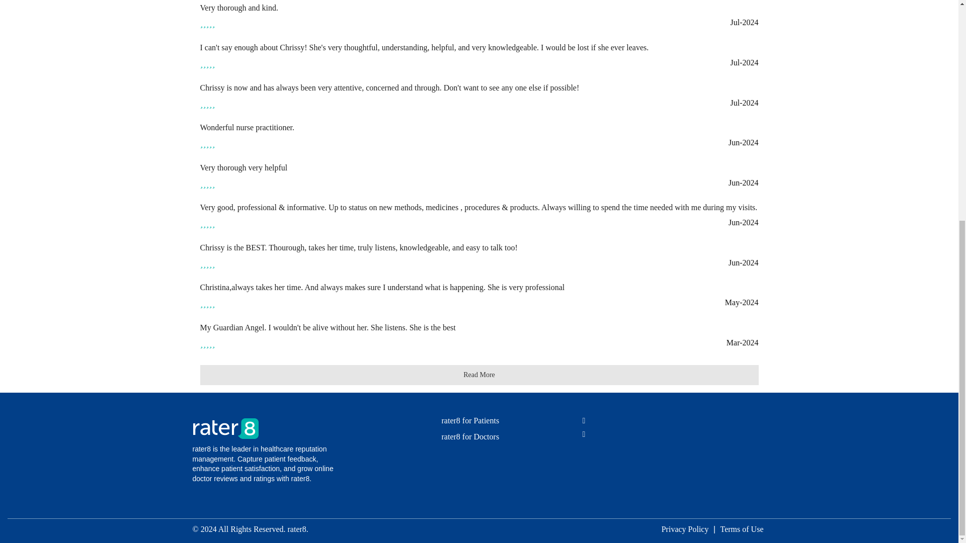  Describe the element at coordinates (742, 529) in the screenshot. I see `Terms of Use` at that location.